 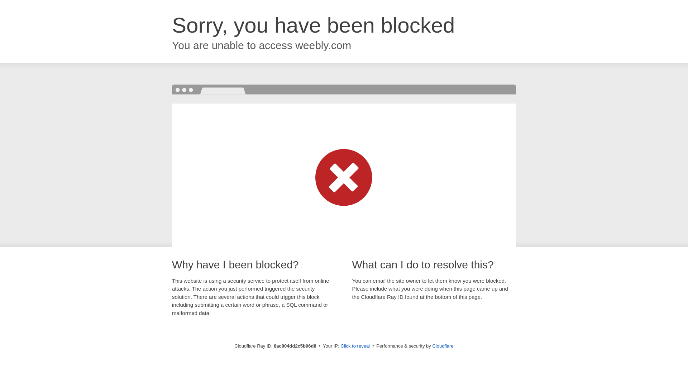 I want to click on Cloudflare, so click(x=443, y=346).